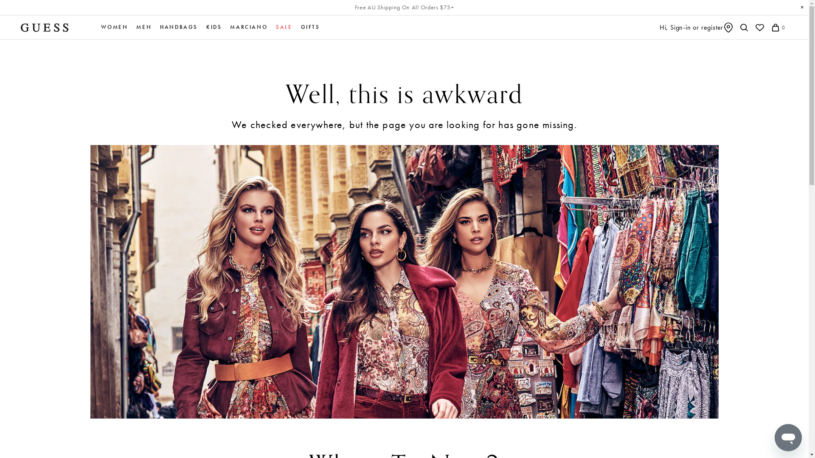 This screenshot has height=458, width=815. What do you see at coordinates (214, 27) in the screenshot?
I see `KIDS` at bounding box center [214, 27].